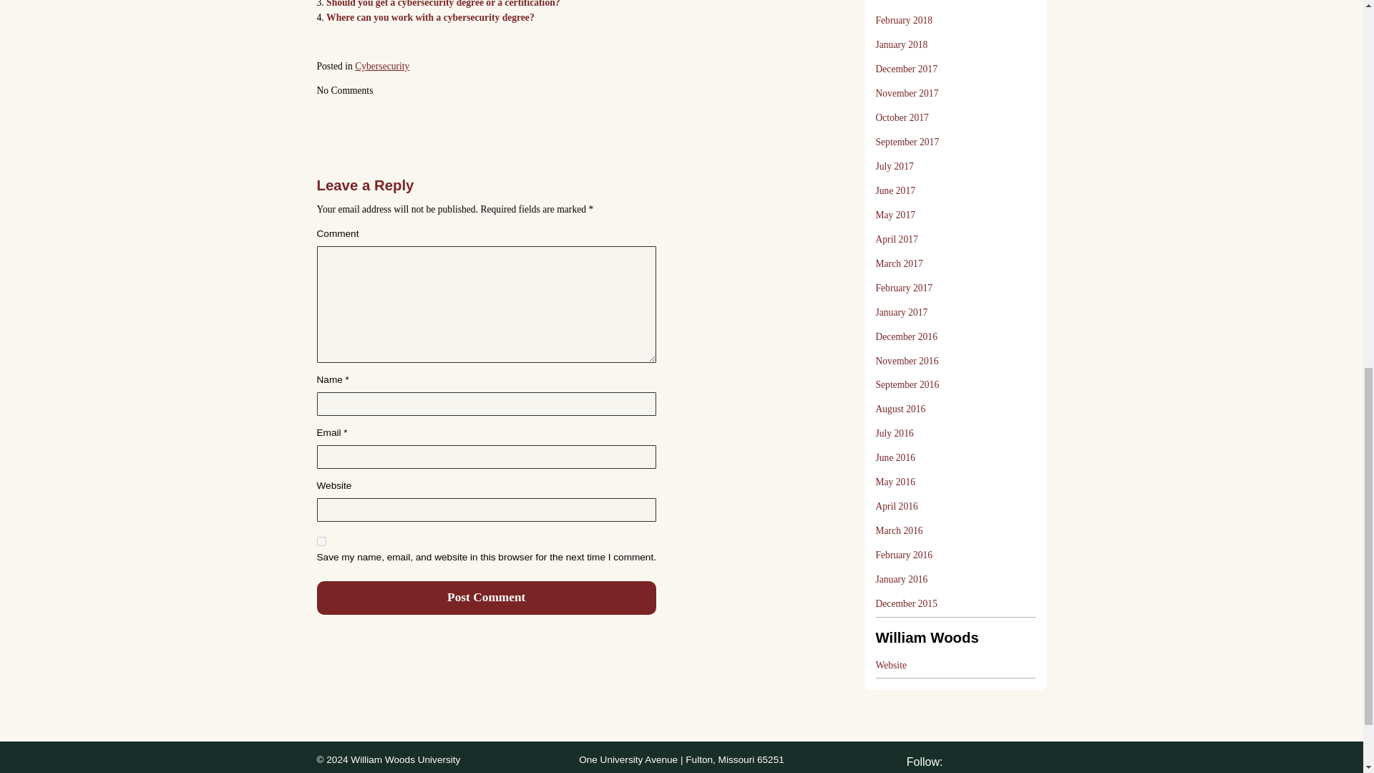 Image resolution: width=1374 pixels, height=773 pixels. Describe the element at coordinates (485, 598) in the screenshot. I see `Post Comment` at that location.